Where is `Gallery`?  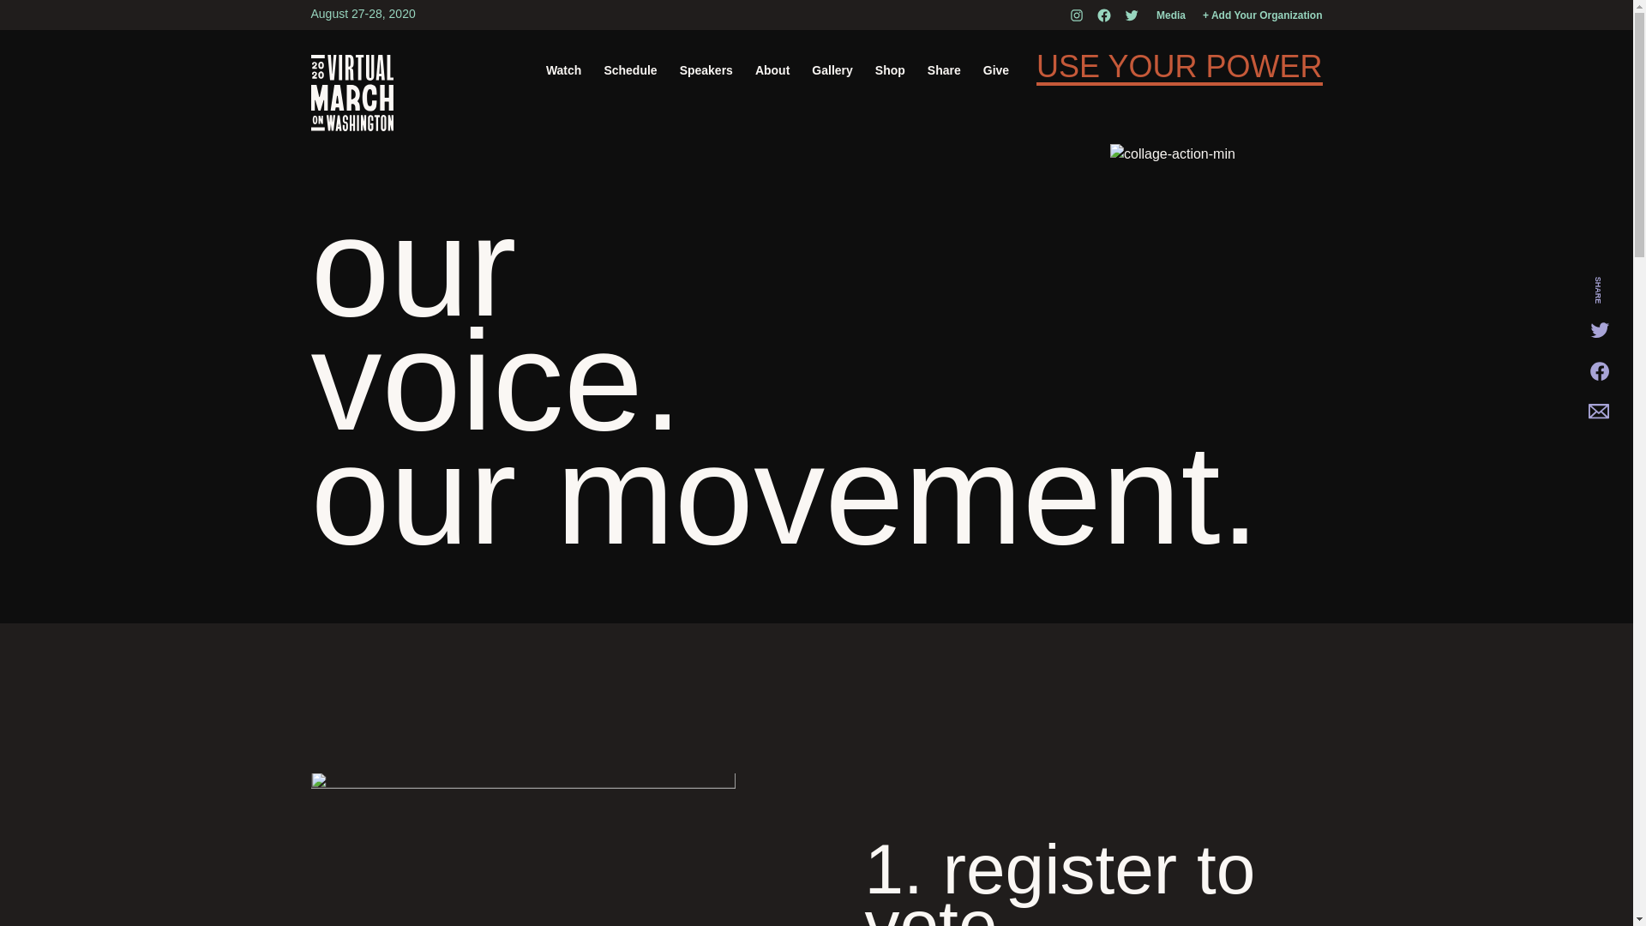
Gallery is located at coordinates (832, 70).